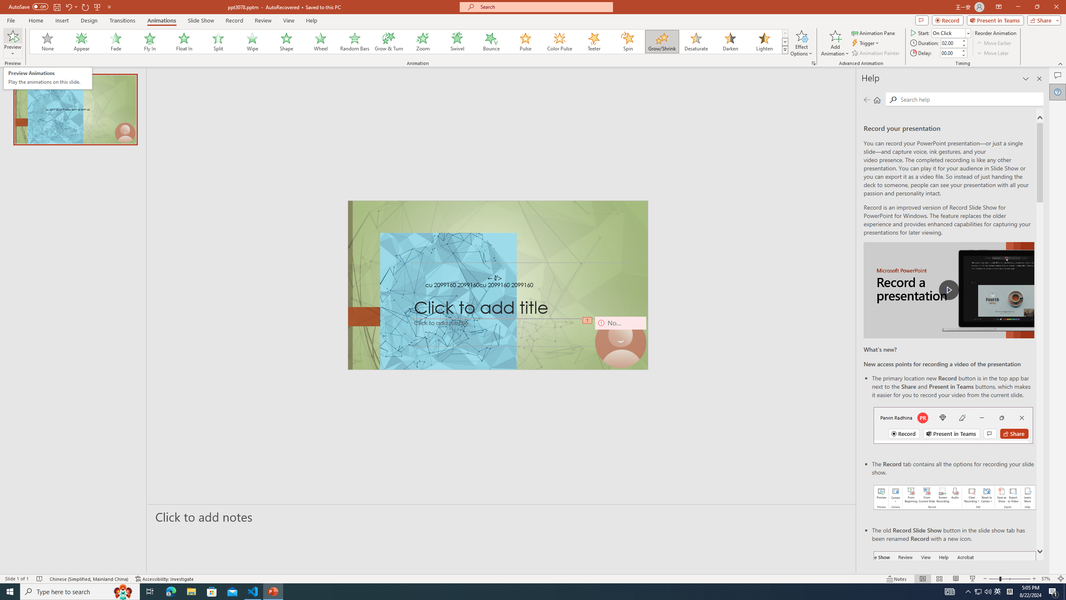 Image resolution: width=1066 pixels, height=600 pixels. I want to click on Darken, so click(321, 42).